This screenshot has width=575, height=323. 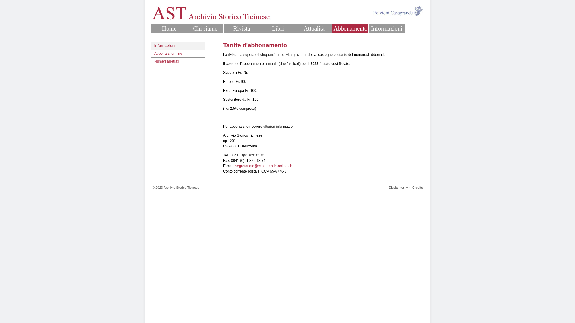 What do you see at coordinates (178, 46) in the screenshot?
I see `Informazioni` at bounding box center [178, 46].